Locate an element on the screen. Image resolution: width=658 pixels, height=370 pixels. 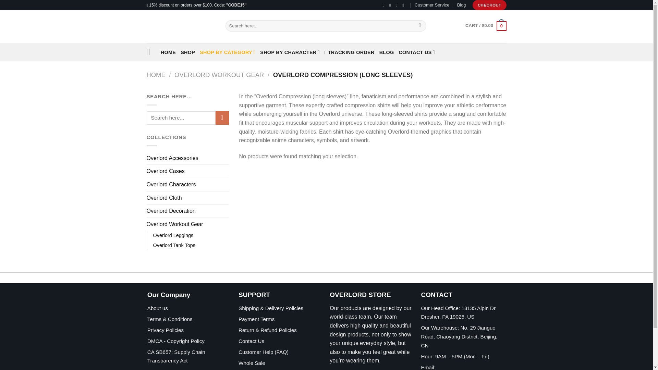
HOME is located at coordinates (168, 52).